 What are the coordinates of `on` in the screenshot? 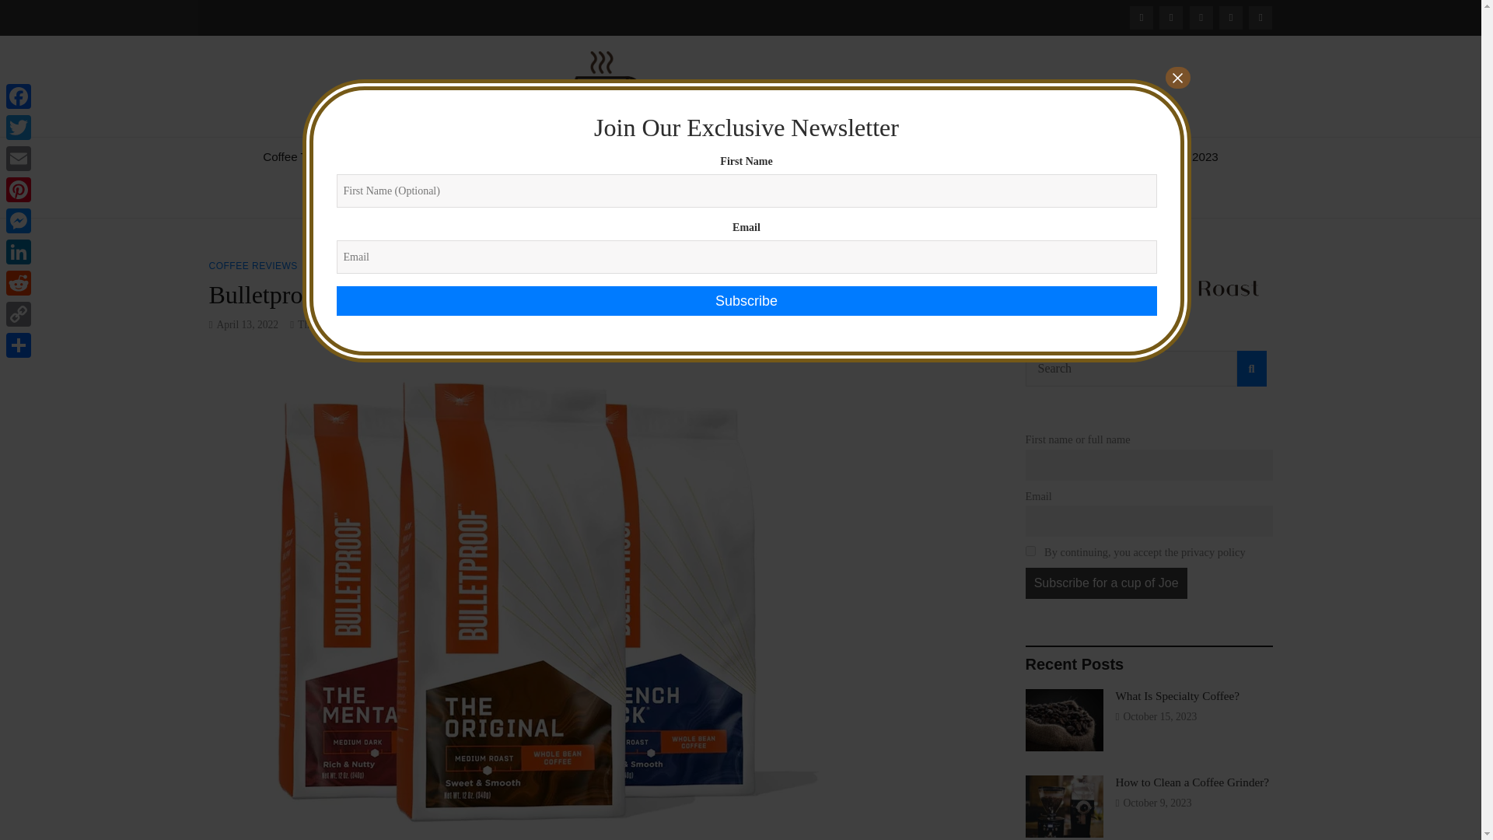 It's located at (1030, 551).